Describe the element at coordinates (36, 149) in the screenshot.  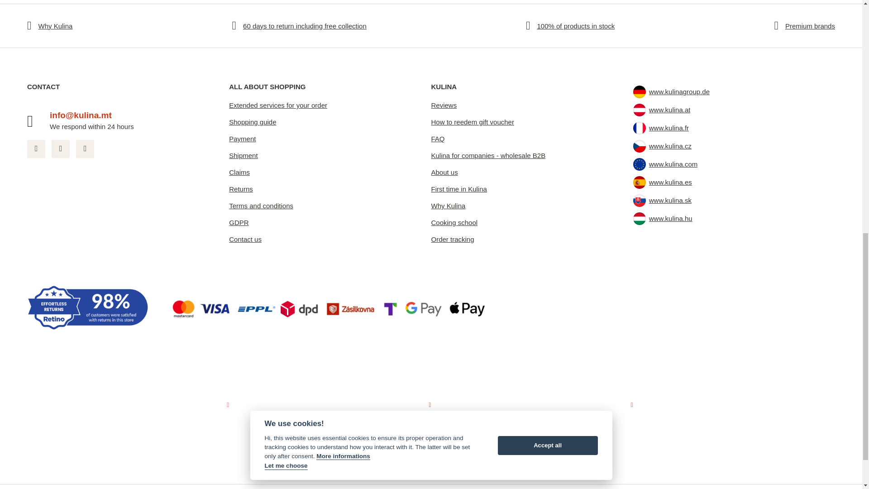
I see `Facebook` at that location.